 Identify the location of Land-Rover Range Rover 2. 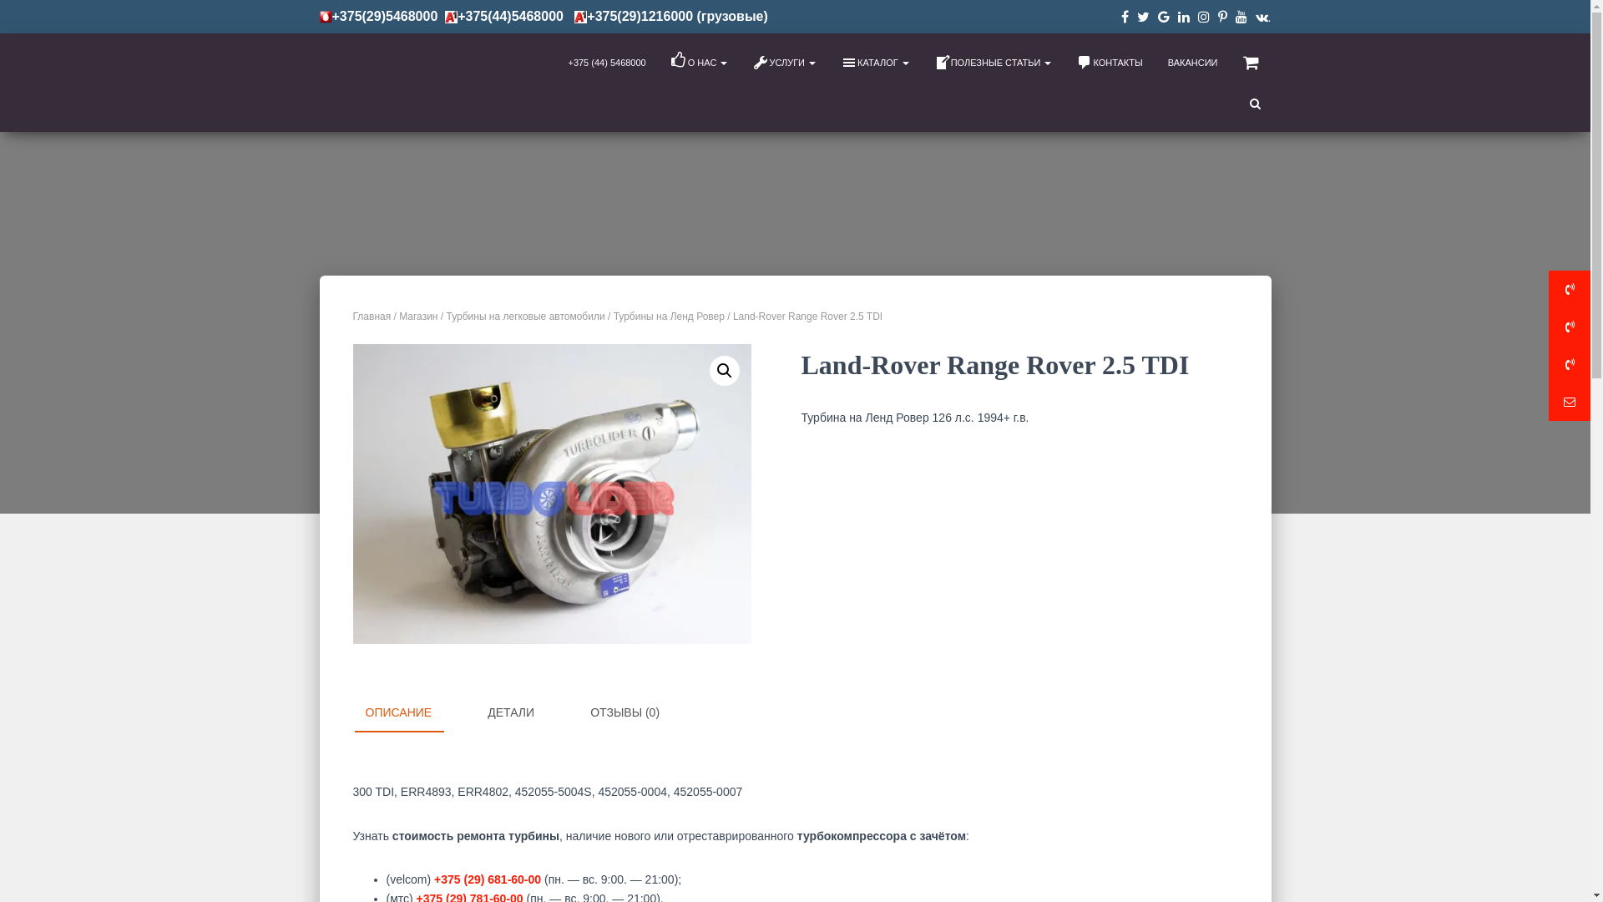
(551, 494).